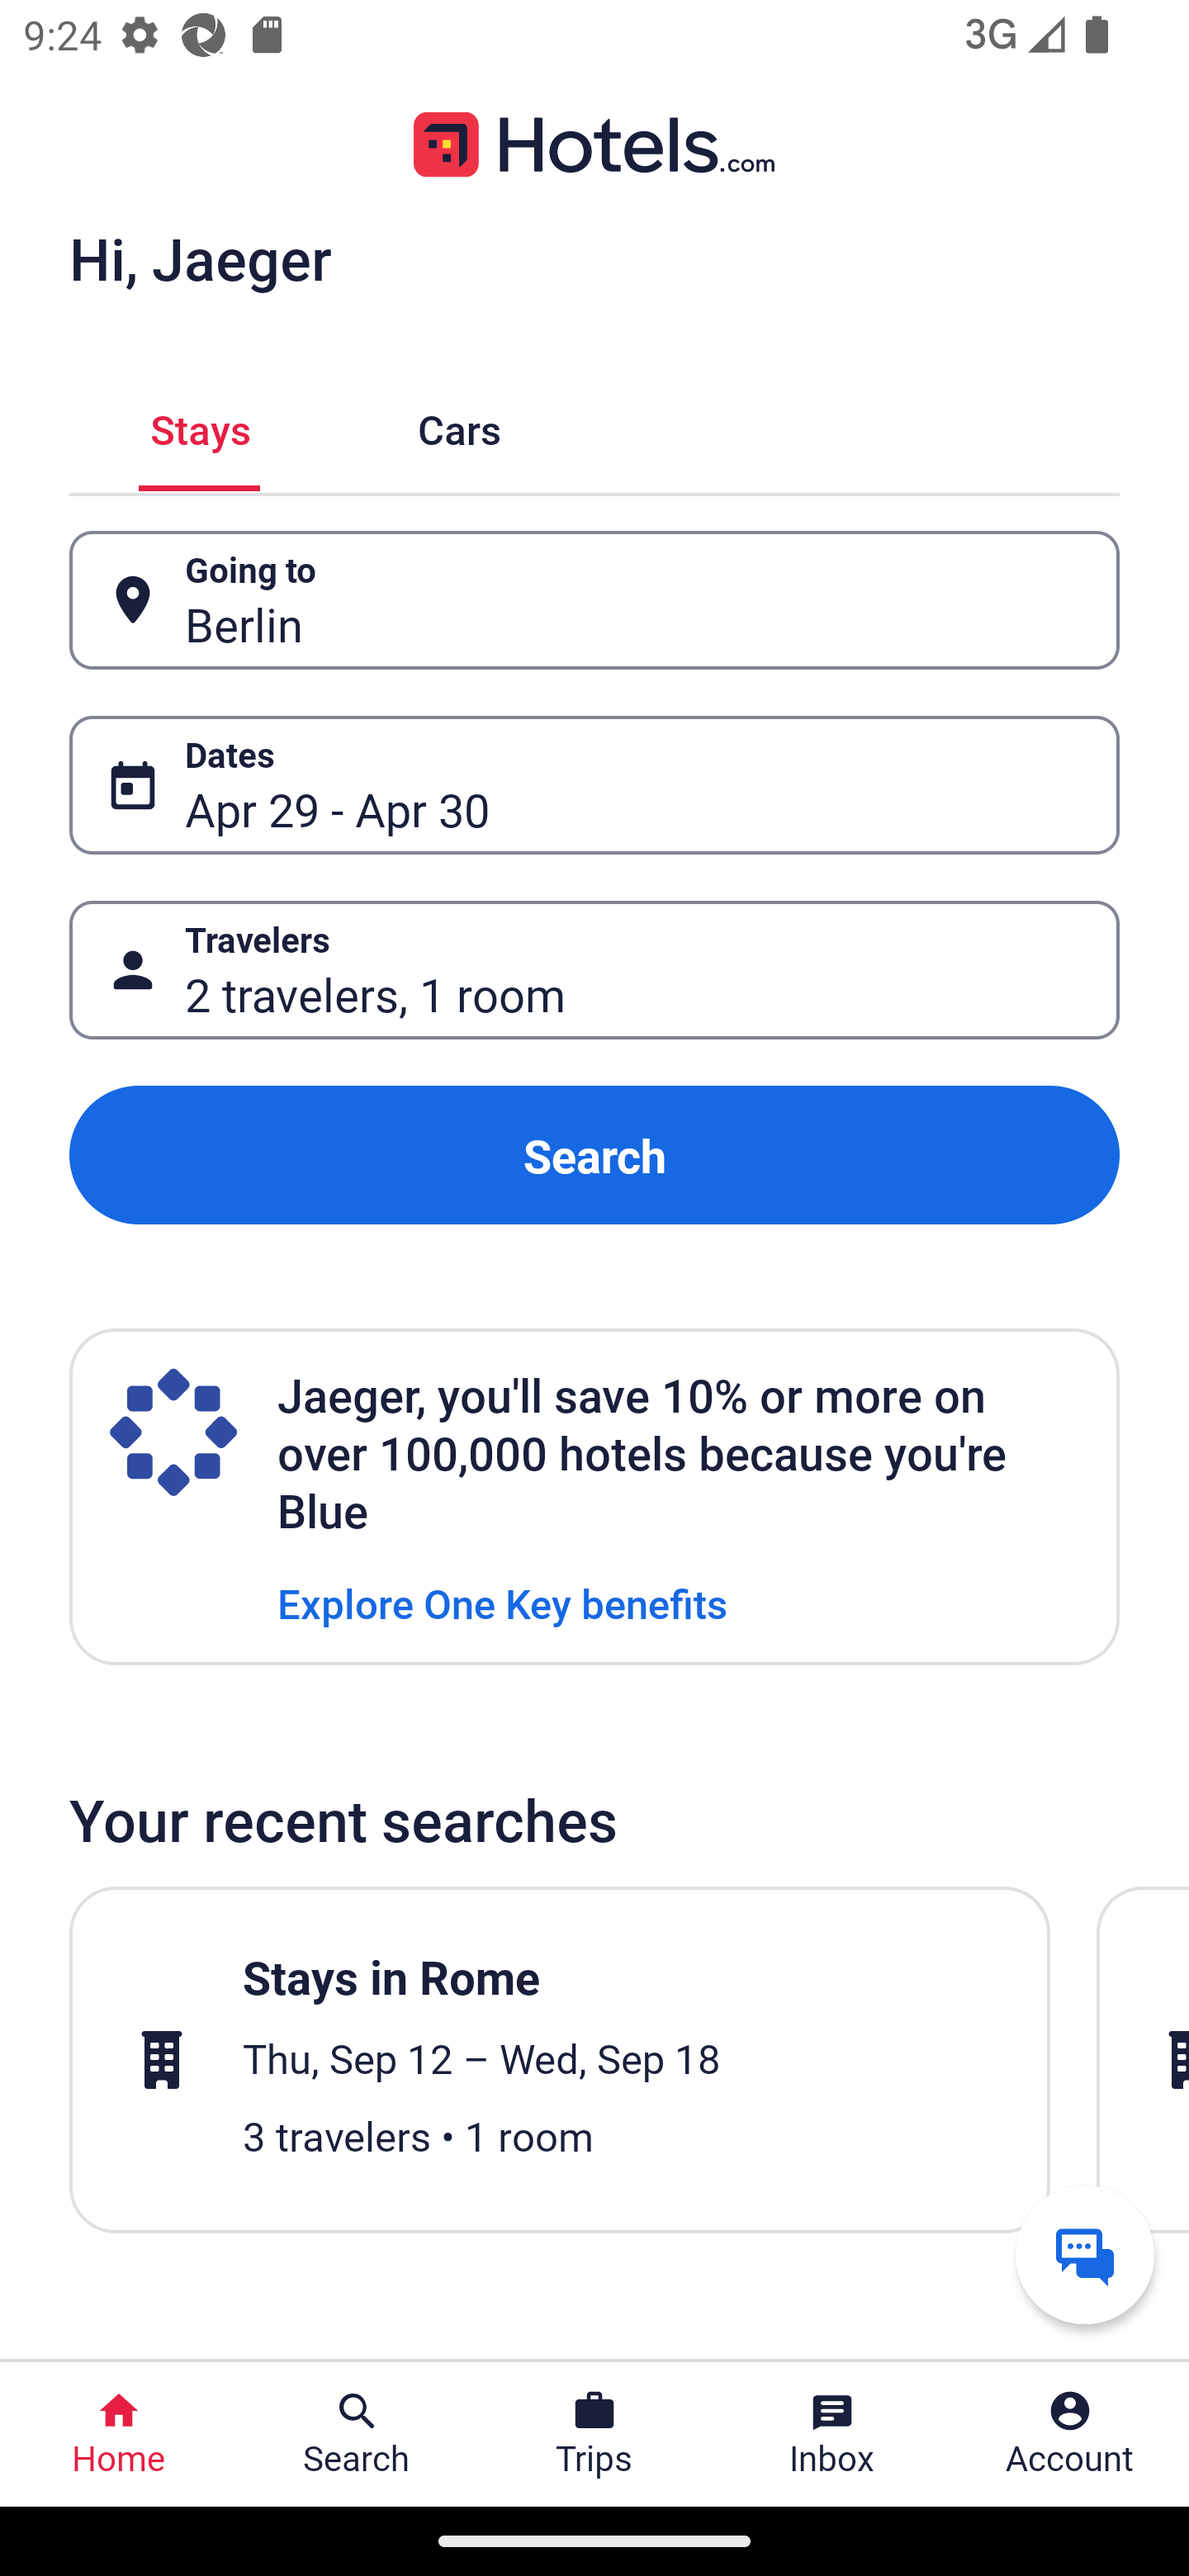 The height and width of the screenshot is (2576, 1189). What do you see at coordinates (594, 2434) in the screenshot?
I see `Trips Trips Button` at bounding box center [594, 2434].